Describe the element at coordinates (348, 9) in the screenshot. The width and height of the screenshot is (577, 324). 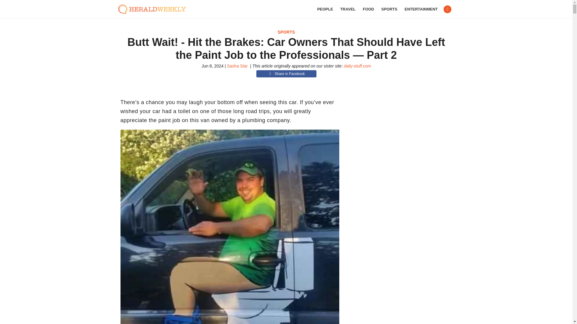
I see `TRAVEL` at that location.